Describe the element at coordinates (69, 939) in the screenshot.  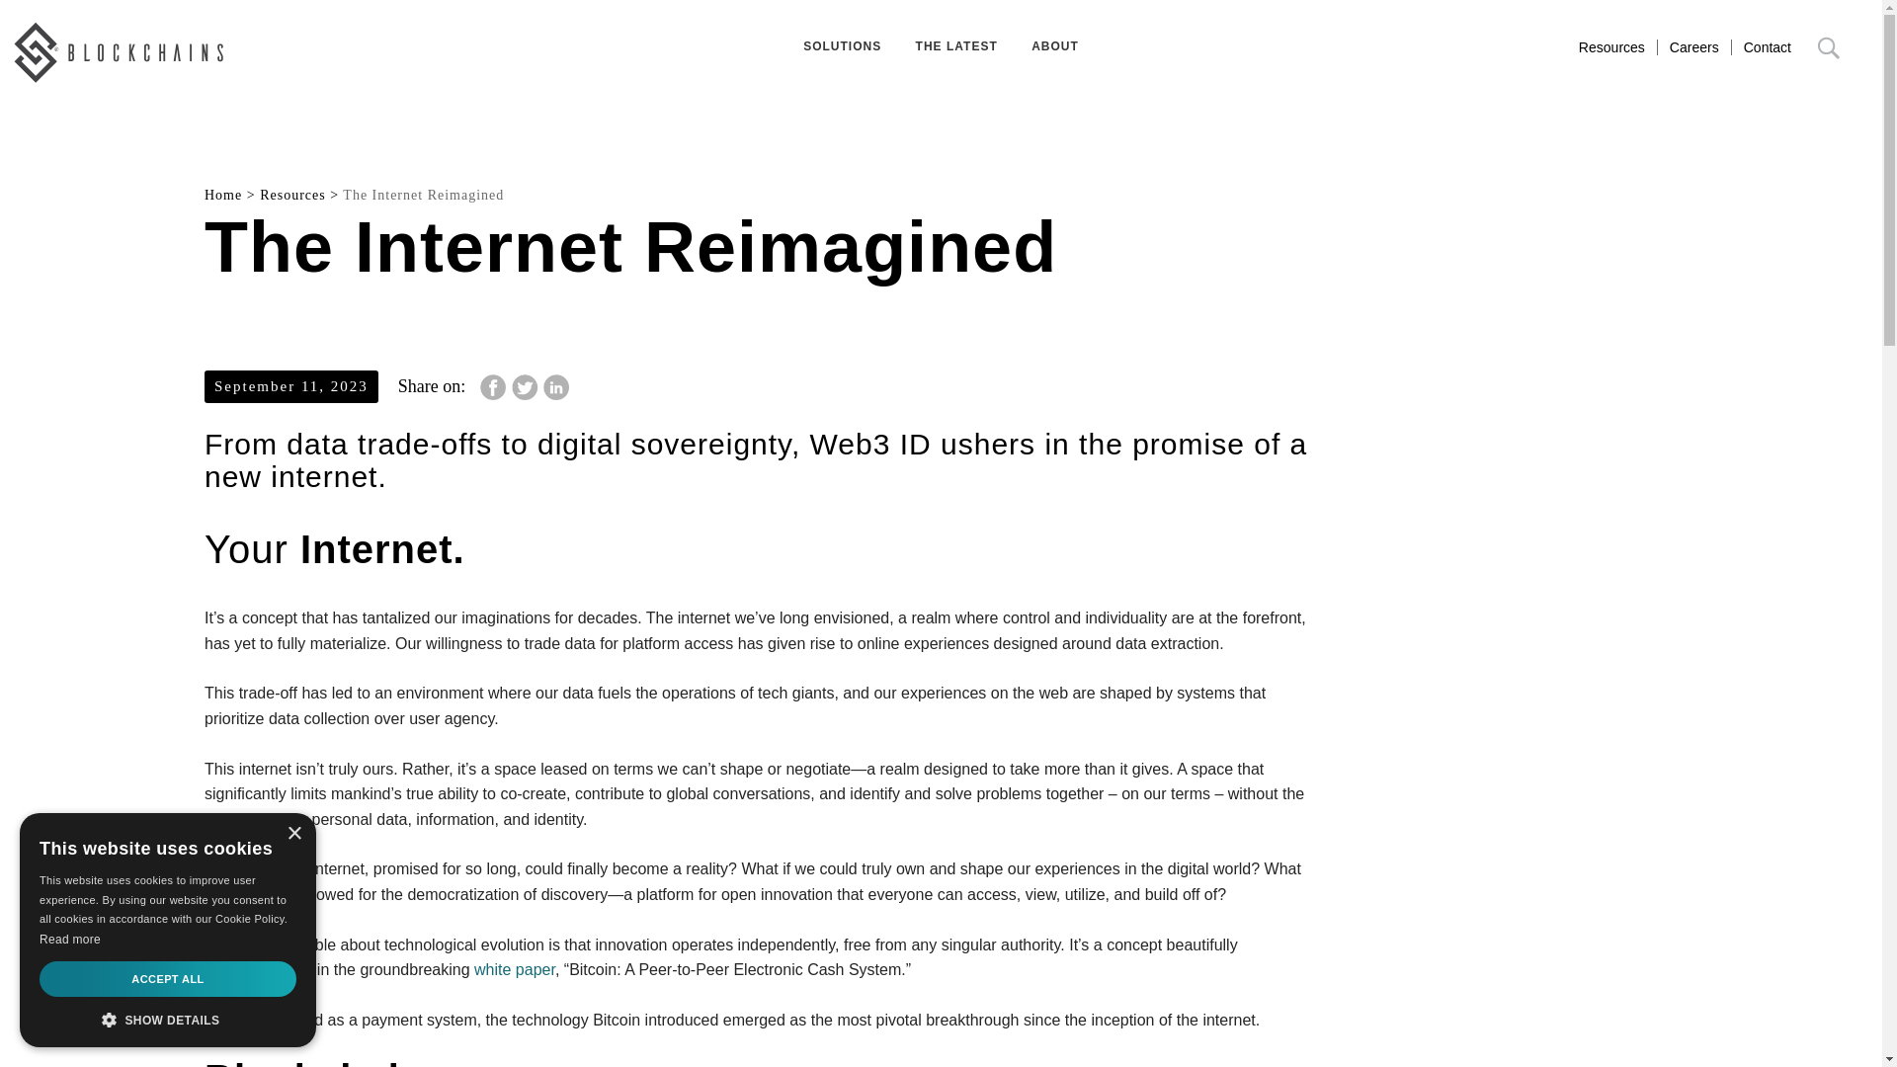
I see `Read more` at that location.